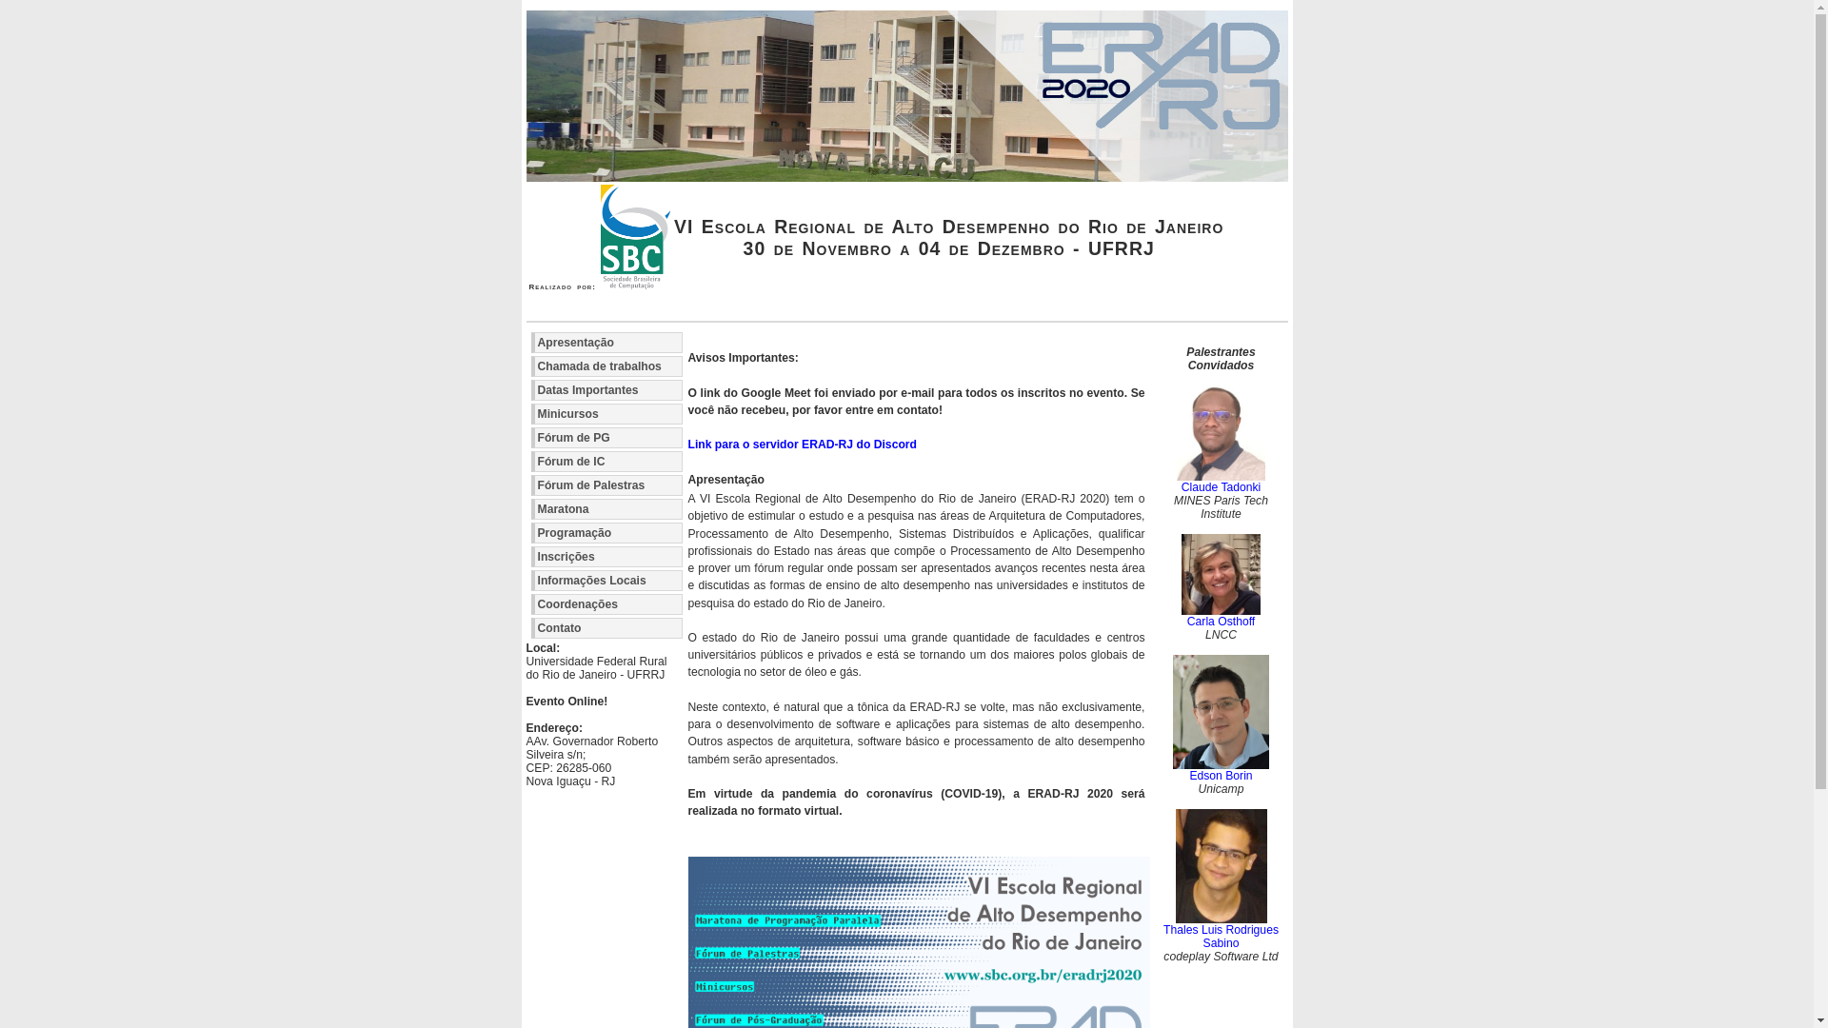  What do you see at coordinates (1222, 487) in the screenshot?
I see `Claude Tadonki` at bounding box center [1222, 487].